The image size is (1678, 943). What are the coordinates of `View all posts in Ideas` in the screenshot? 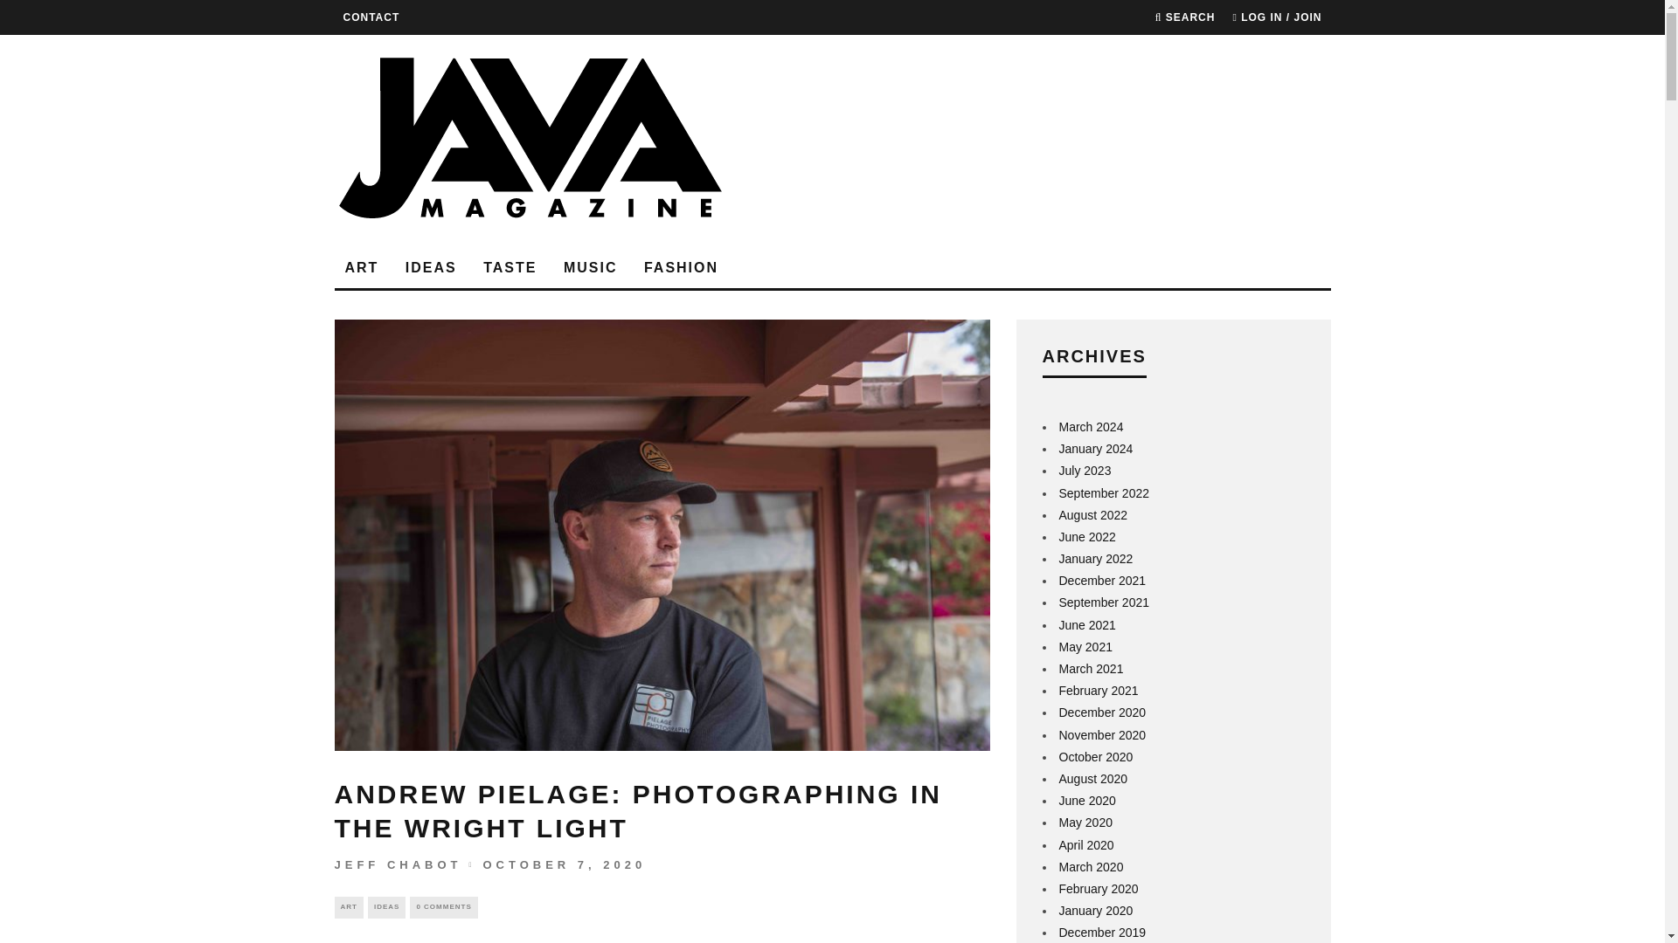 It's located at (386, 906).